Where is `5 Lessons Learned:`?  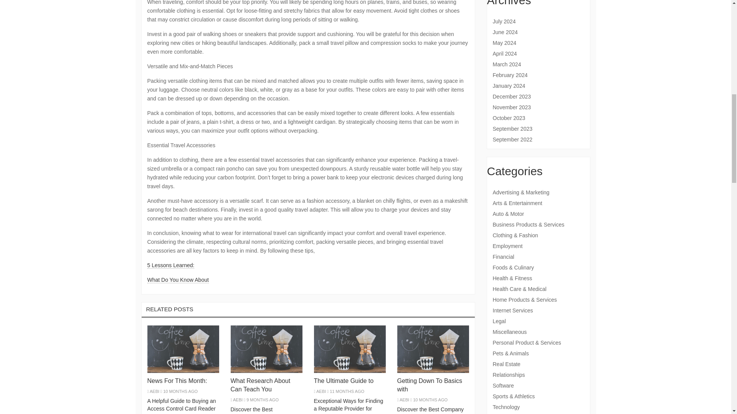 5 Lessons Learned: is located at coordinates (171, 265).